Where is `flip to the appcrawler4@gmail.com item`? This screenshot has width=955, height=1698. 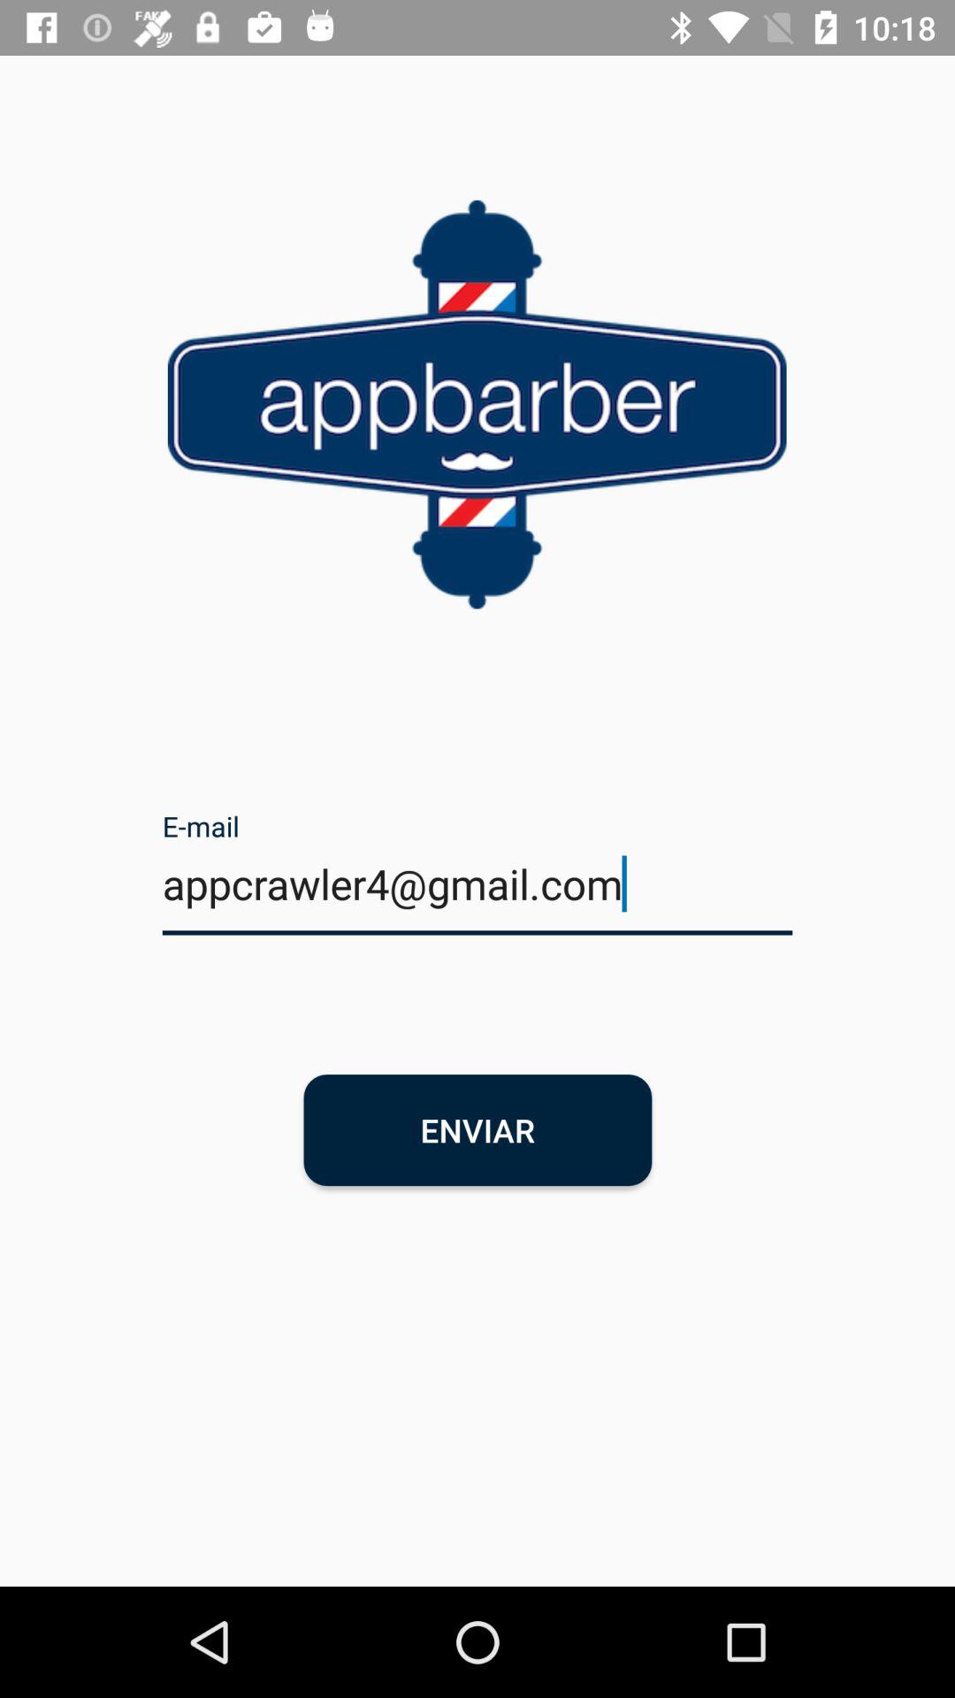
flip to the appcrawler4@gmail.com item is located at coordinates (477, 895).